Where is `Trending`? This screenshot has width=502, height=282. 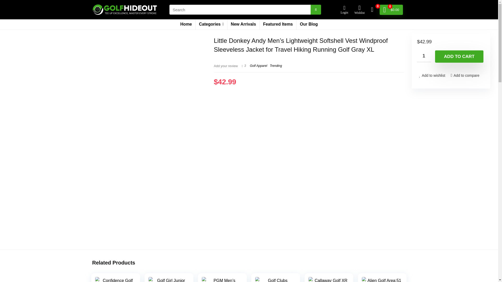
Trending is located at coordinates (276, 66).